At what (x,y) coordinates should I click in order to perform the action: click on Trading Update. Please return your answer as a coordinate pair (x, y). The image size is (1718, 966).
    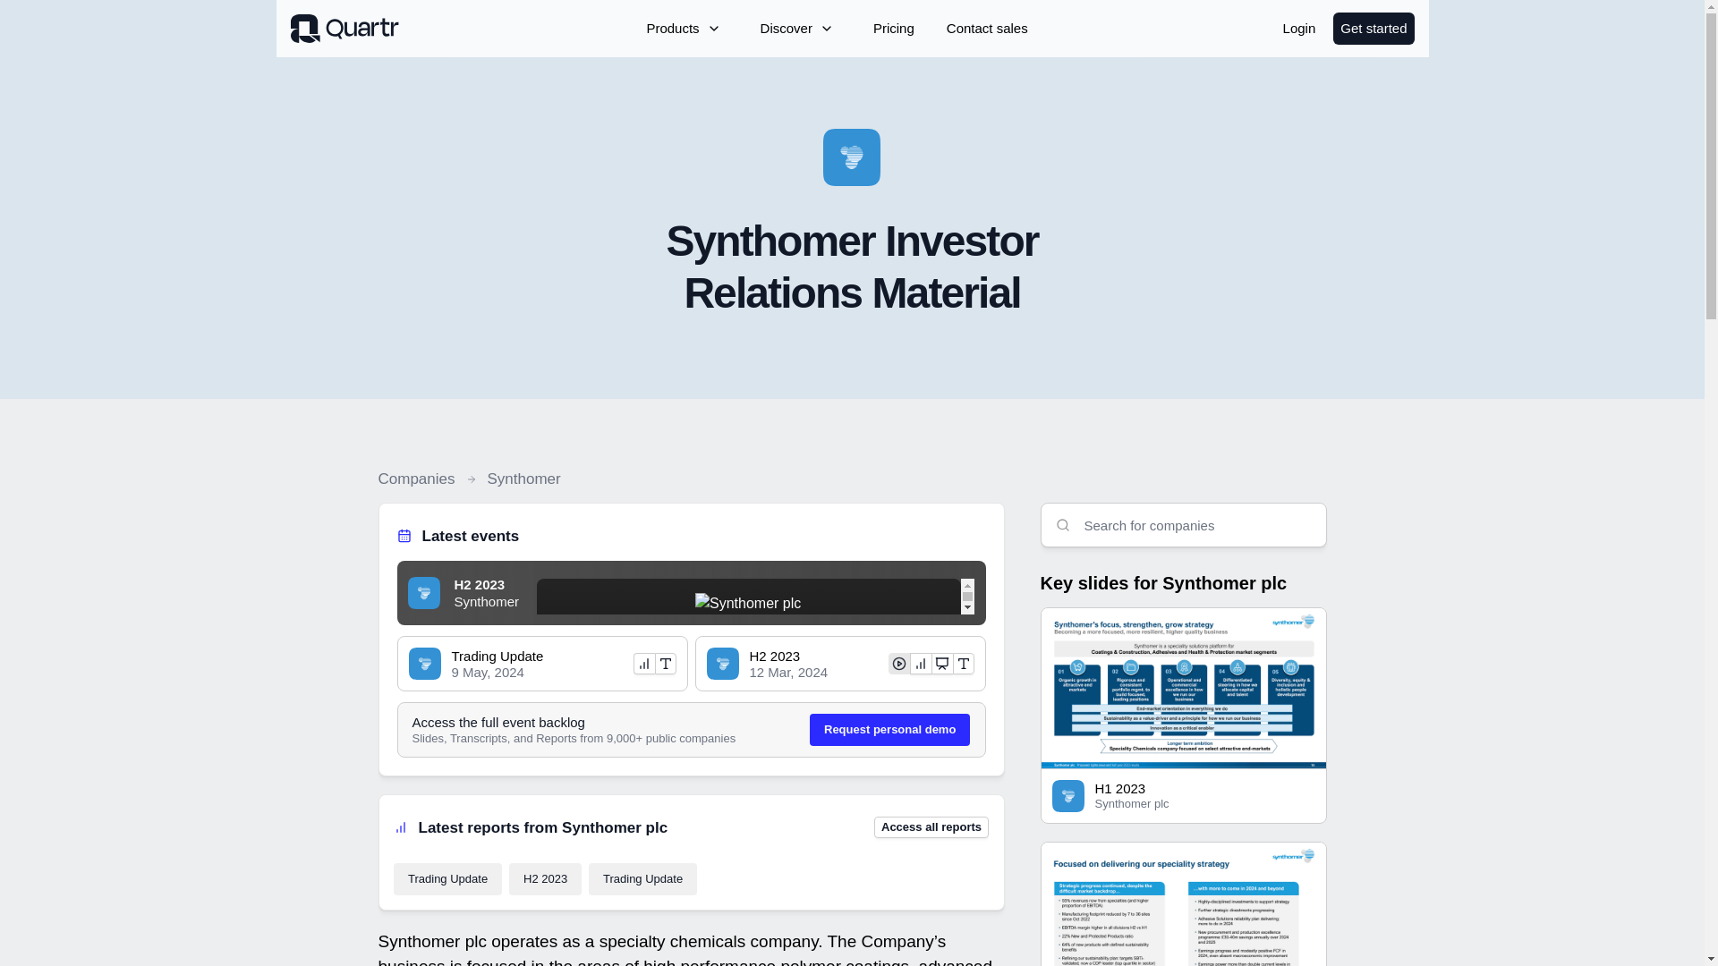
    Looking at the image, I should click on (447, 879).